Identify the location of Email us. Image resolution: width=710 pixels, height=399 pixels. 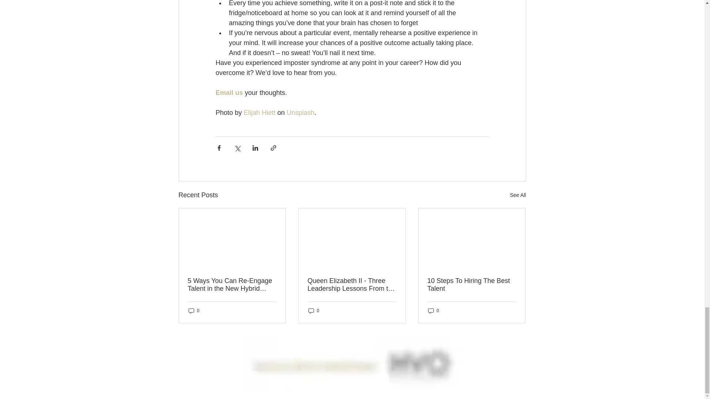
(229, 92).